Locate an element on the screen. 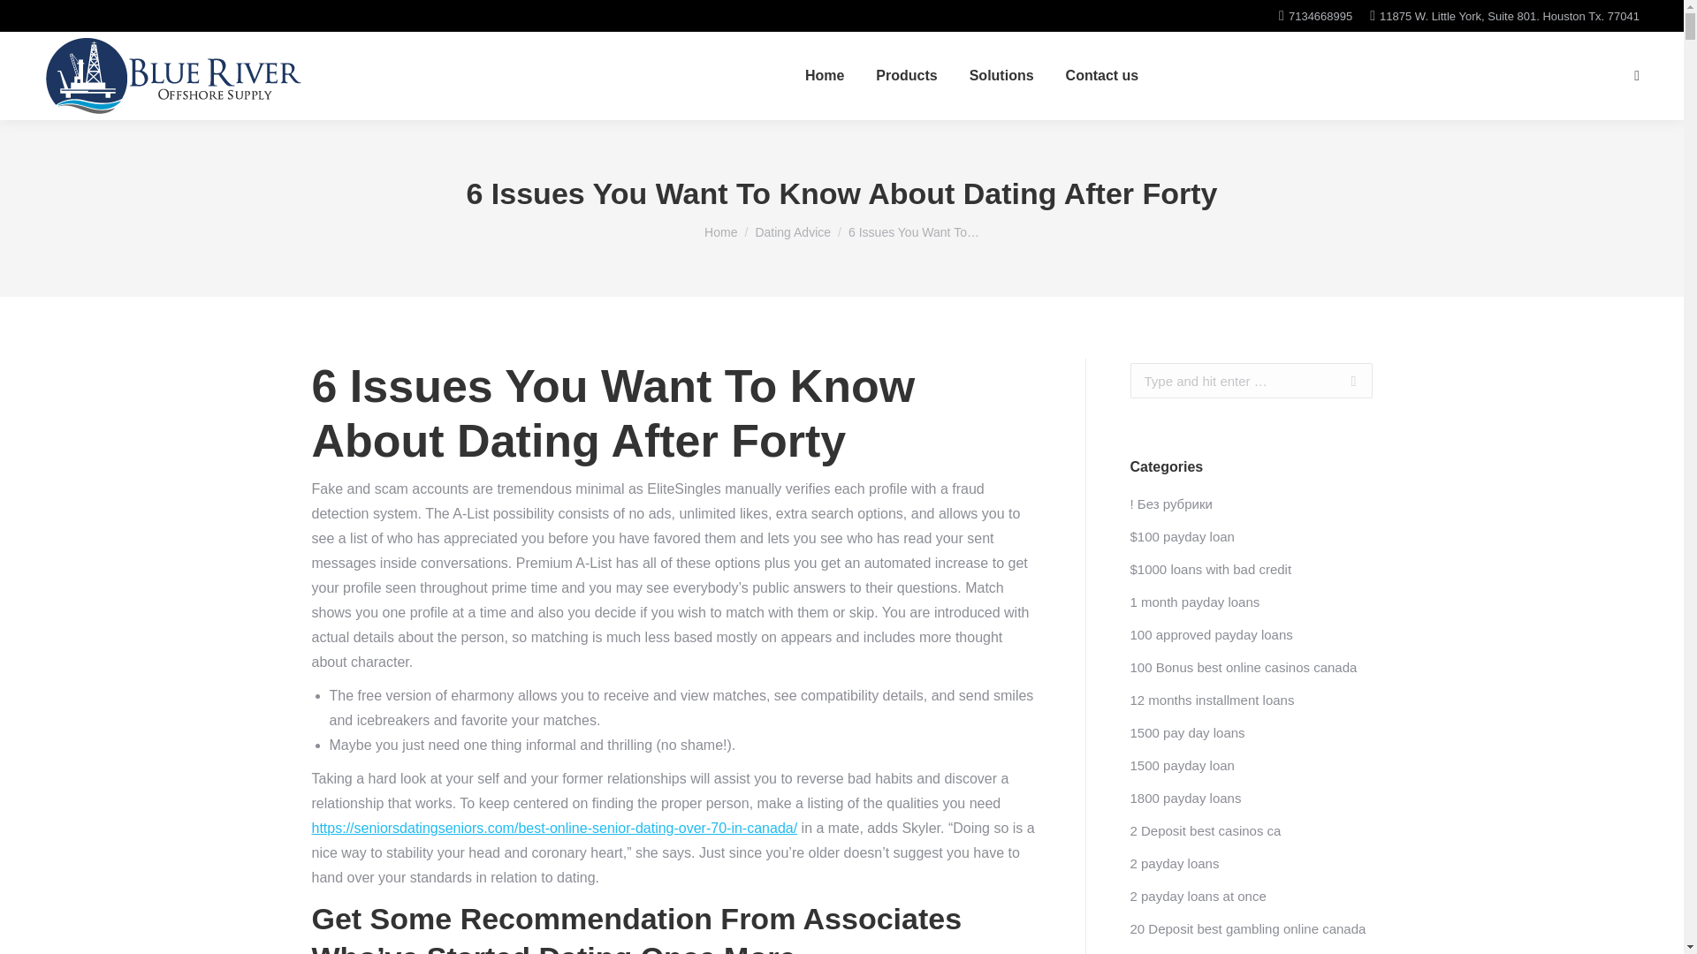 This screenshot has height=954, width=1697. Post Comment is located at coordinates (61, 19).